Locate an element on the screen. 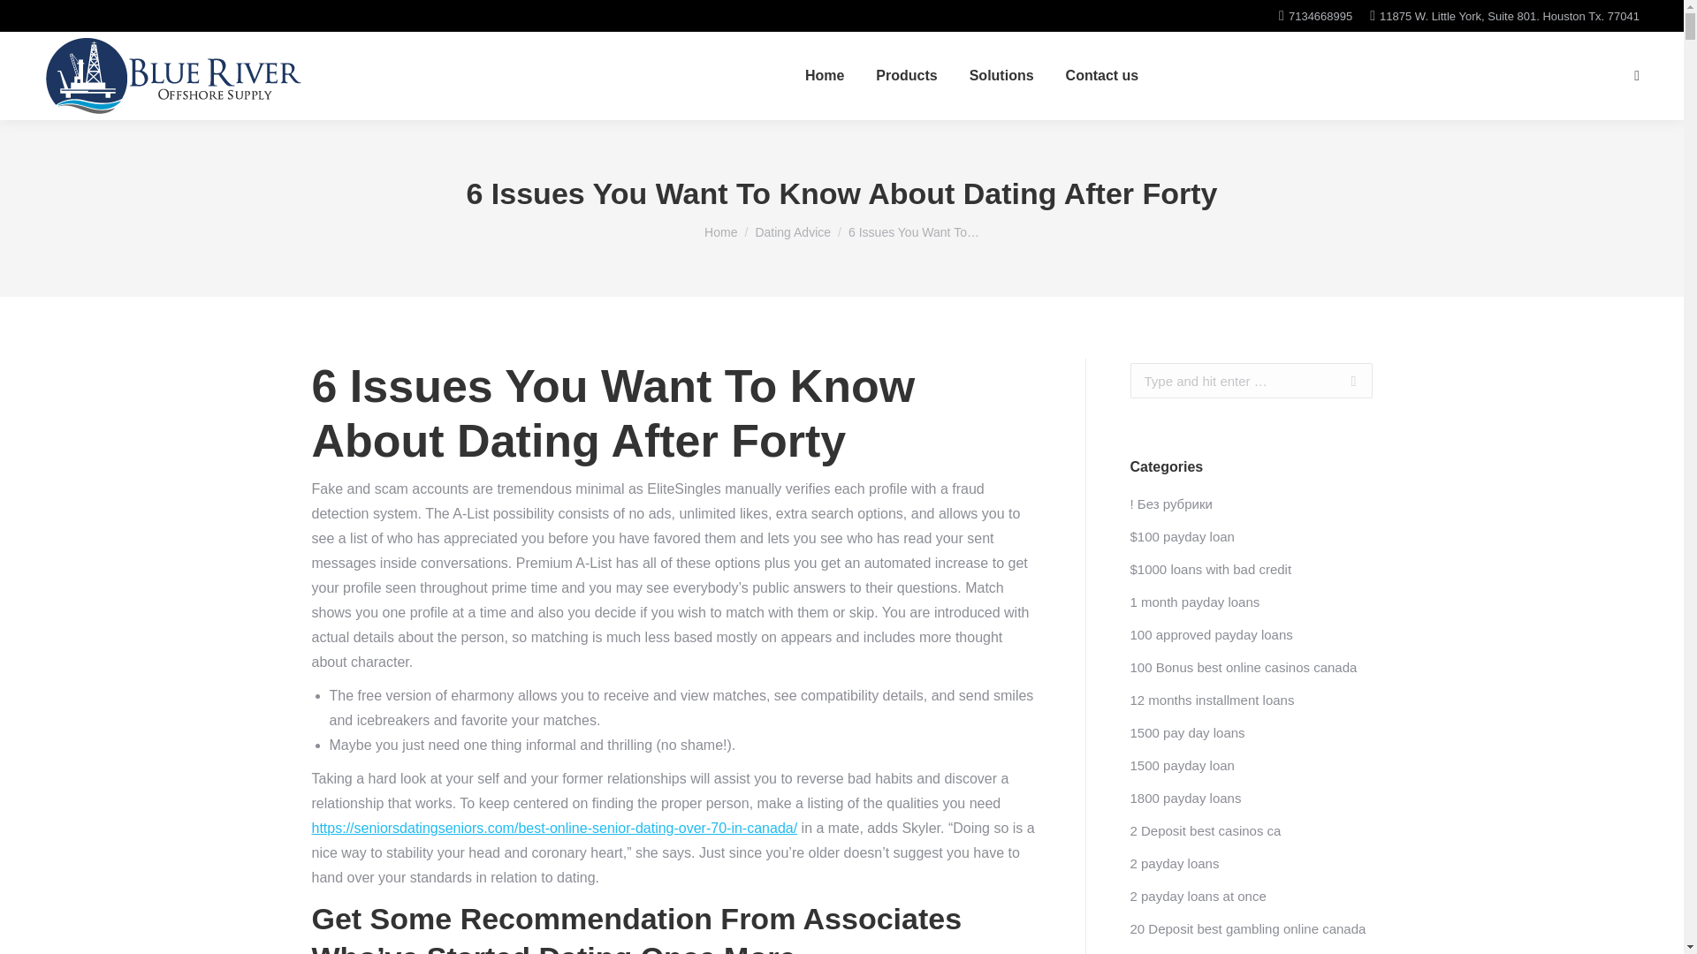 This screenshot has height=954, width=1697. Post Comment is located at coordinates (61, 19).